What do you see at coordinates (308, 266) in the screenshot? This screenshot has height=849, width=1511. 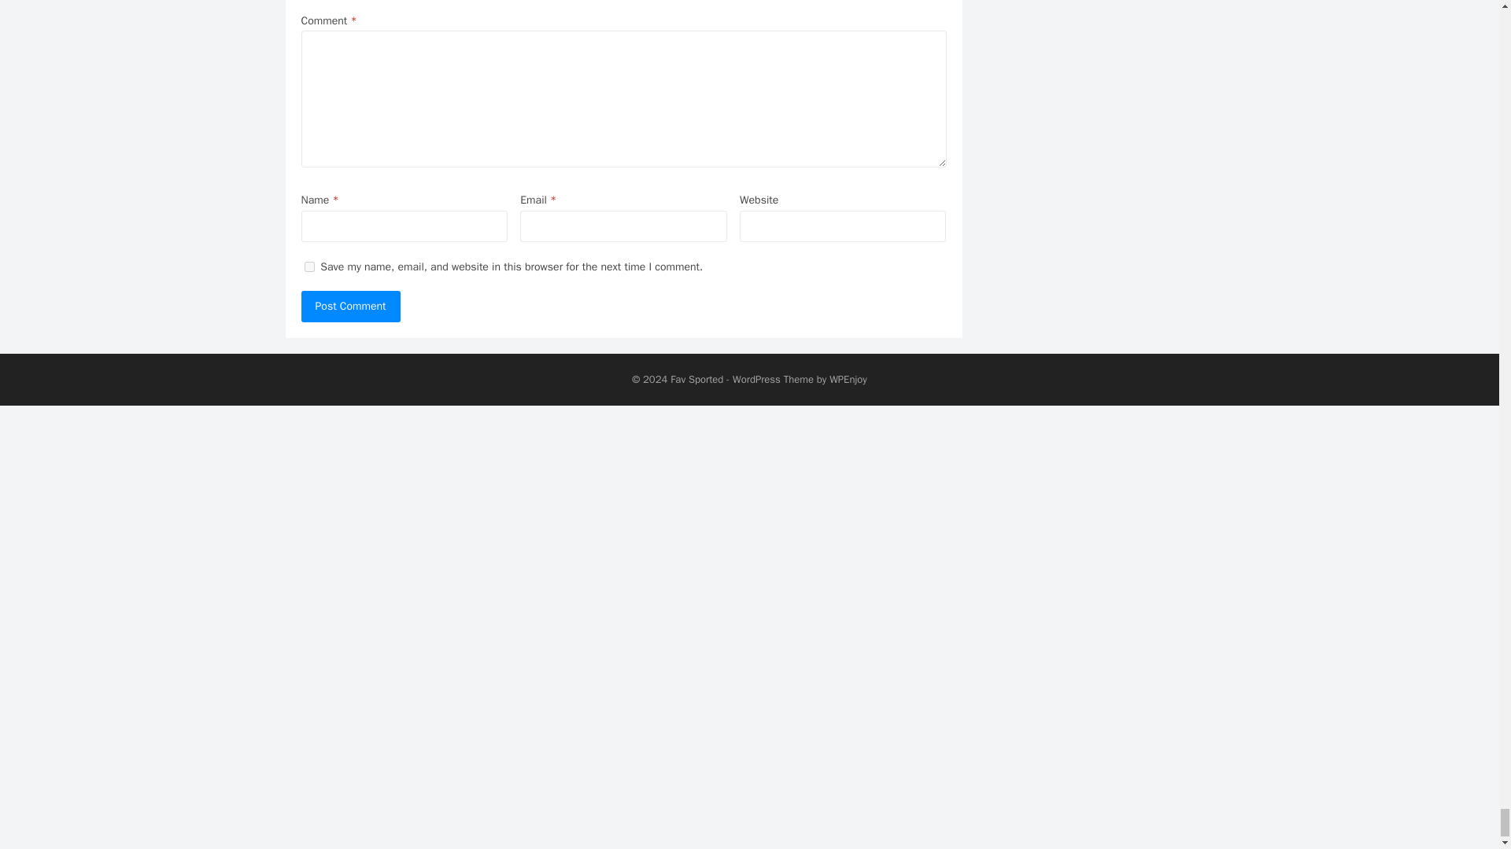 I see `yes` at bounding box center [308, 266].